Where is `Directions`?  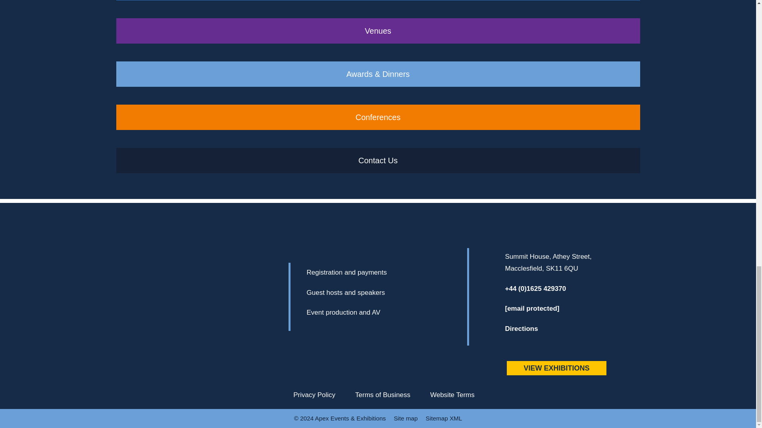 Directions is located at coordinates (568, 331).